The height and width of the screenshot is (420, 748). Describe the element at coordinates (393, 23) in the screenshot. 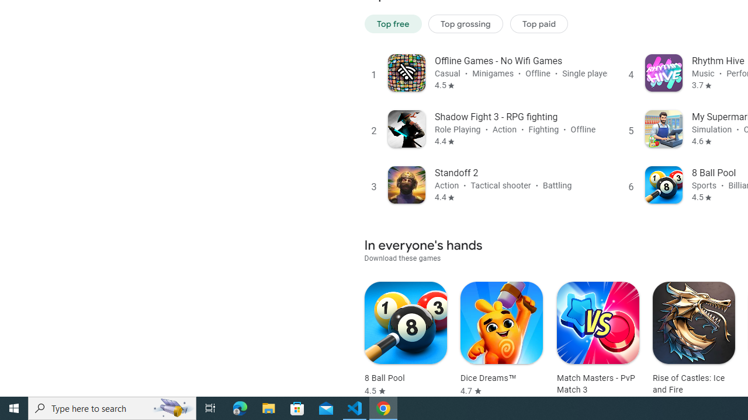

I see `Top free` at that location.